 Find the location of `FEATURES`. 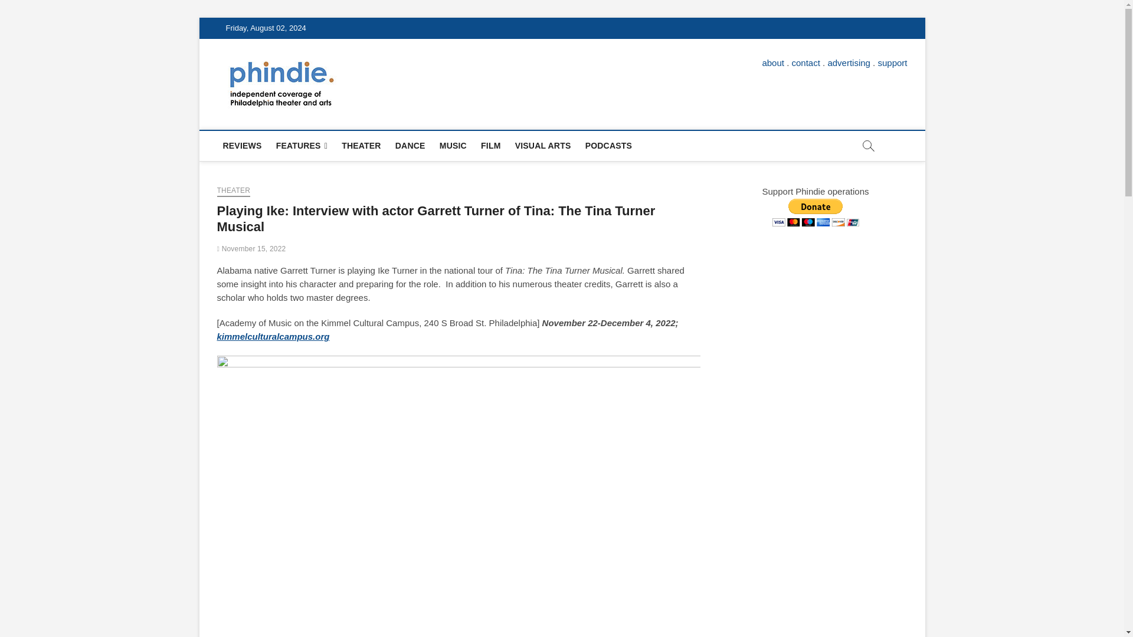

FEATURES is located at coordinates (302, 146).